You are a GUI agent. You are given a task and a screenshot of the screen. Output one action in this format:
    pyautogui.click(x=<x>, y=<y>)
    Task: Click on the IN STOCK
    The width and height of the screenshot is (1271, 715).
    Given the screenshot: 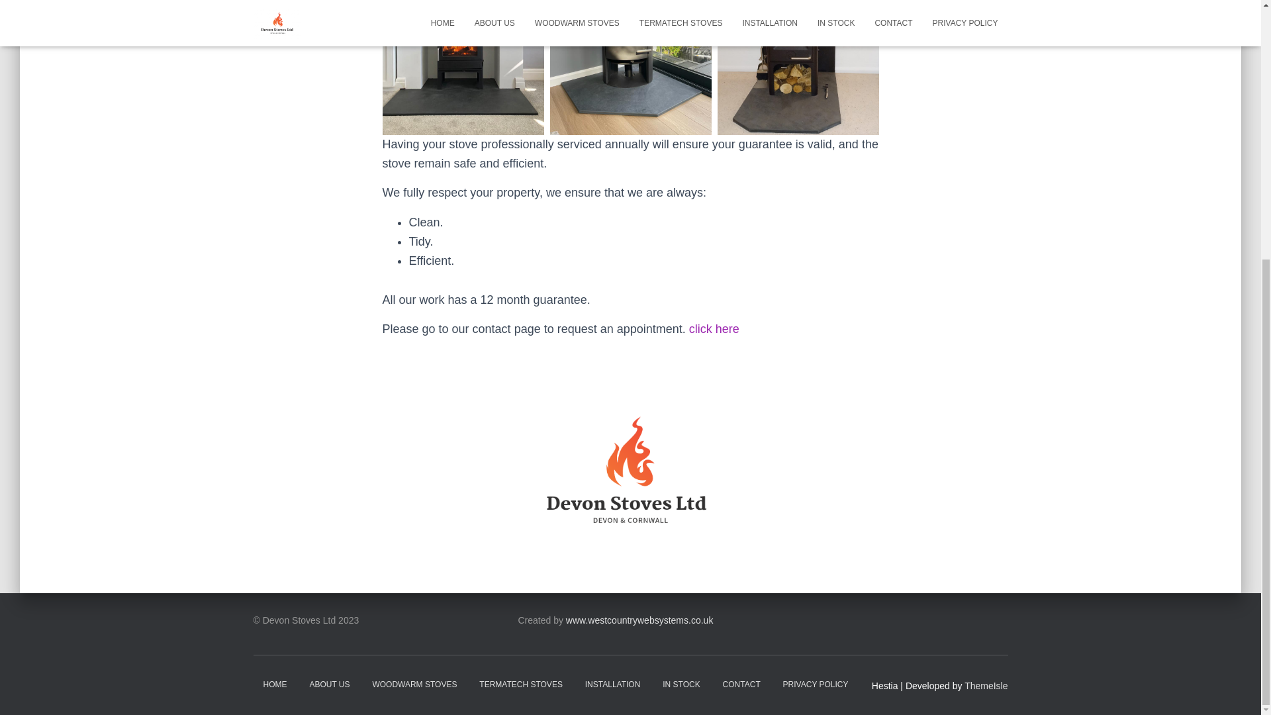 What is the action you would take?
    pyautogui.click(x=681, y=685)
    